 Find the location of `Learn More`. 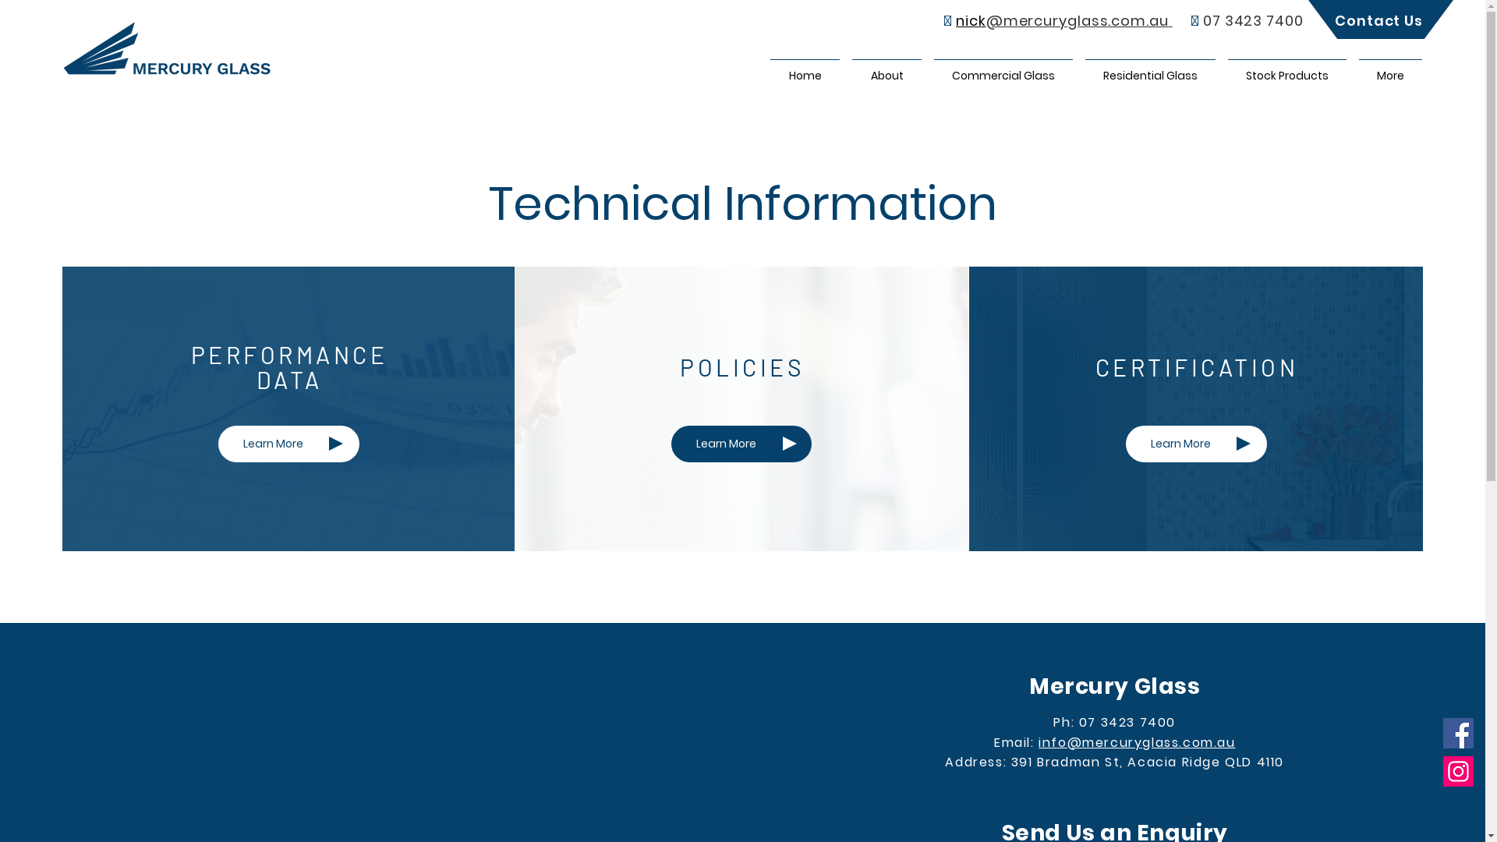

Learn More is located at coordinates (741, 444).